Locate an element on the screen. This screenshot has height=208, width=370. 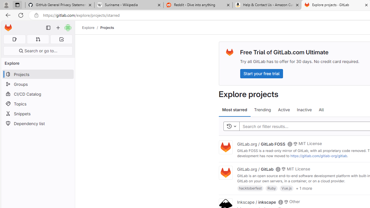
Trending is located at coordinates (262, 110).